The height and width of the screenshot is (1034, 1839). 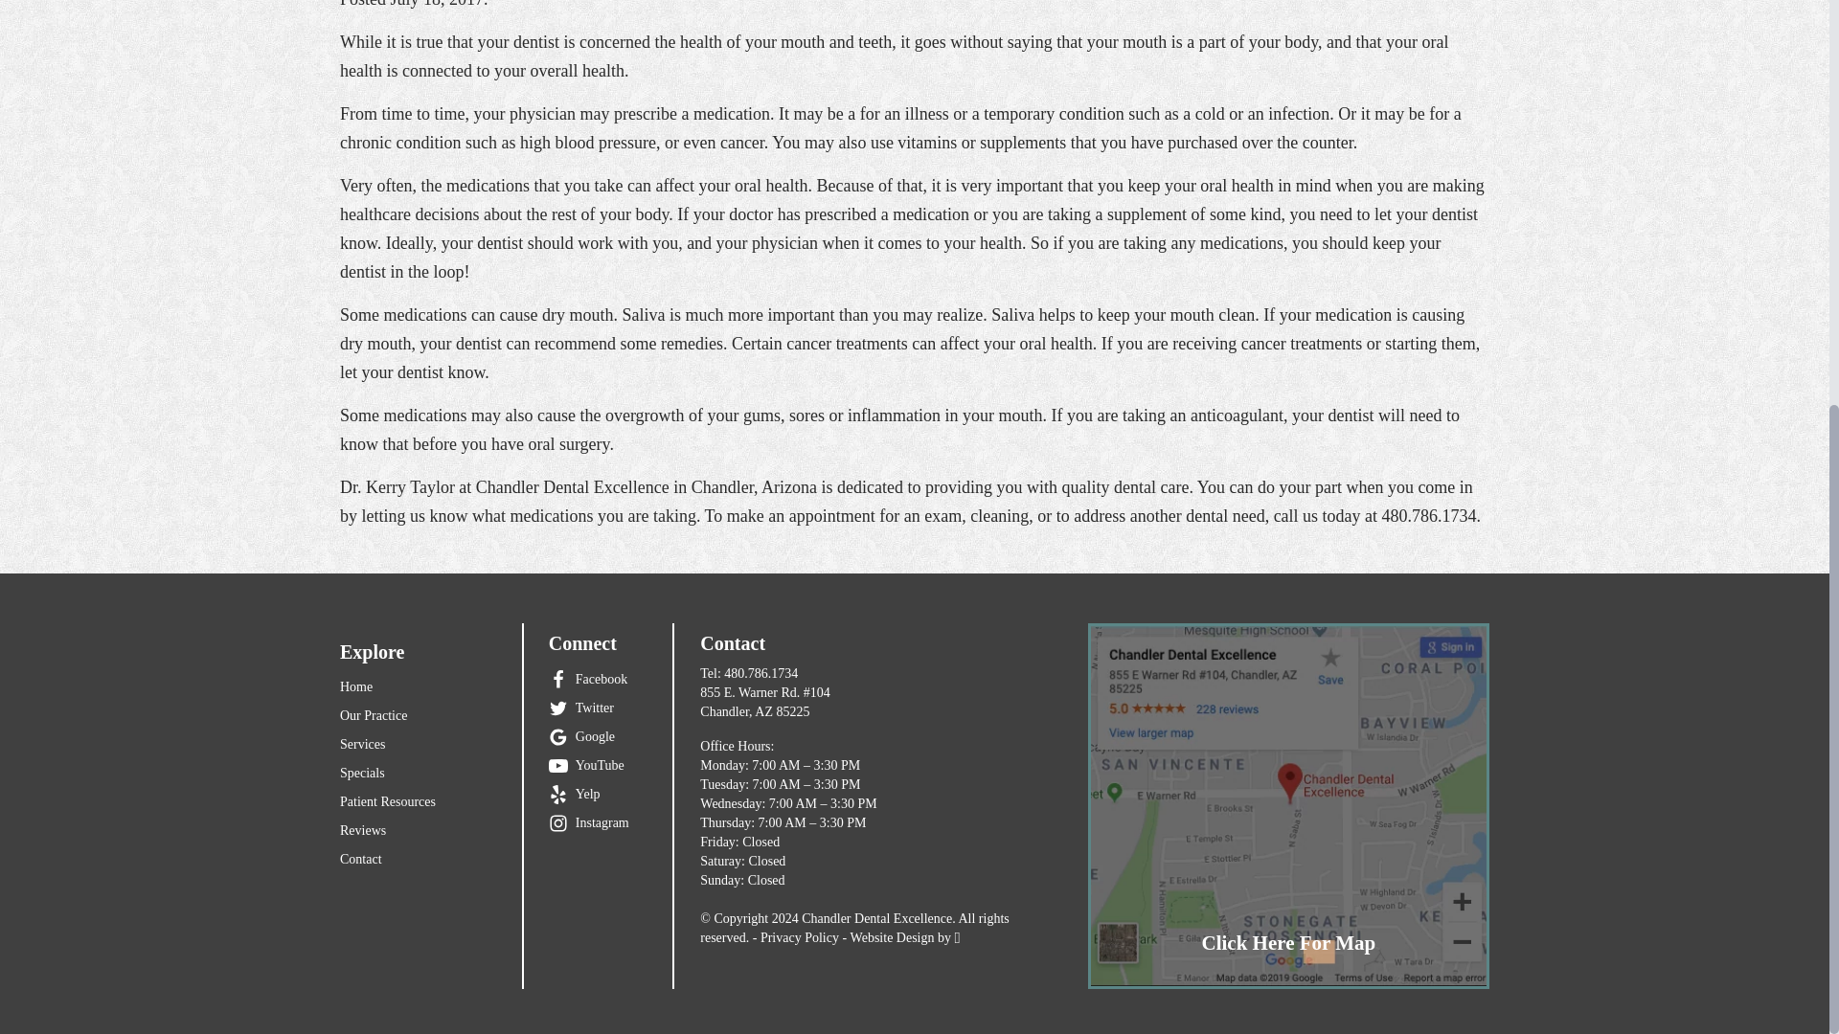 What do you see at coordinates (557, 823) in the screenshot?
I see `Instagram icon` at bounding box center [557, 823].